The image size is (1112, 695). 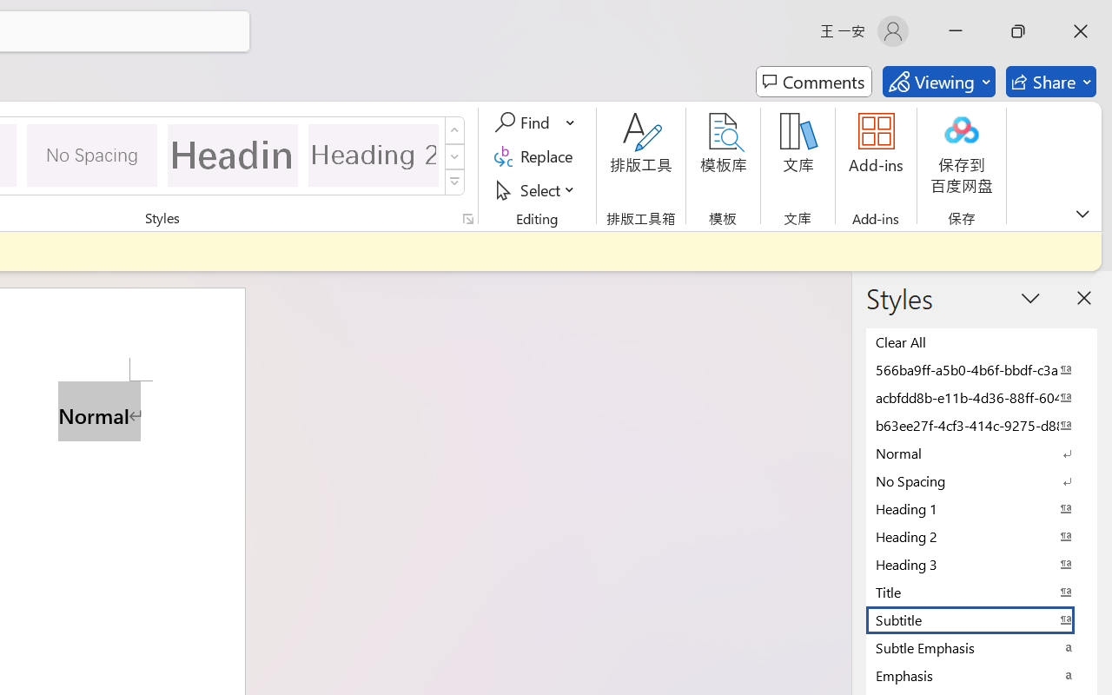 What do you see at coordinates (982, 341) in the screenshot?
I see `Clear All` at bounding box center [982, 341].